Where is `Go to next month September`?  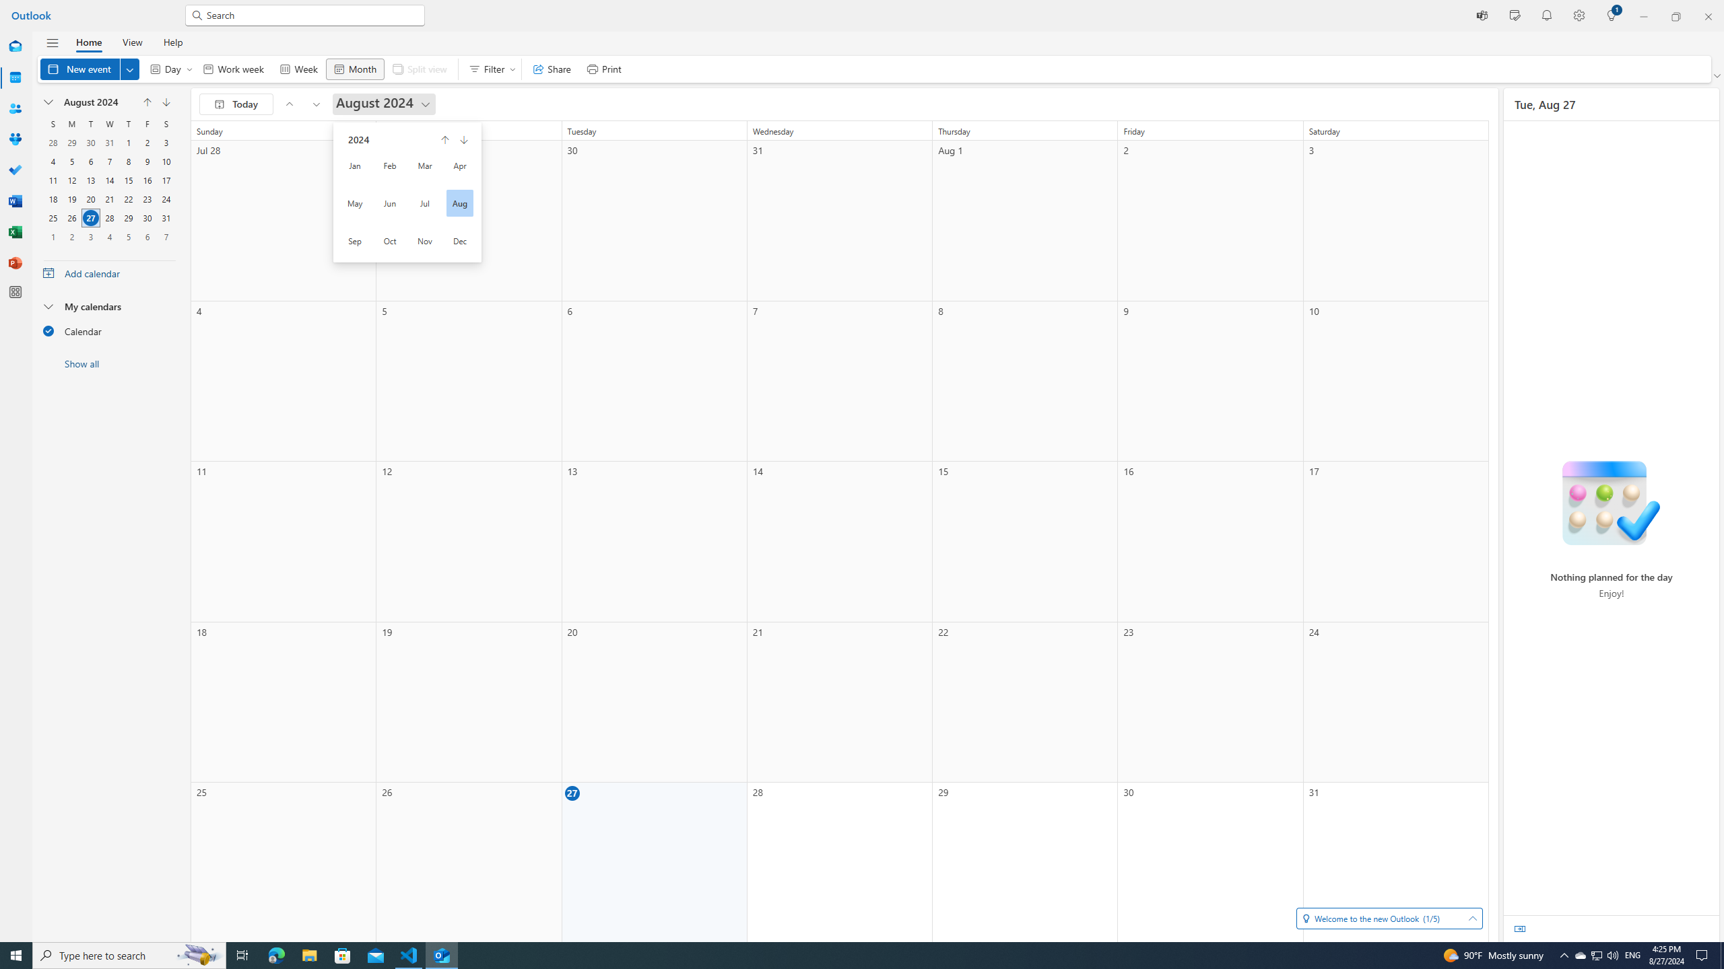 Go to next month September is located at coordinates (166, 102).